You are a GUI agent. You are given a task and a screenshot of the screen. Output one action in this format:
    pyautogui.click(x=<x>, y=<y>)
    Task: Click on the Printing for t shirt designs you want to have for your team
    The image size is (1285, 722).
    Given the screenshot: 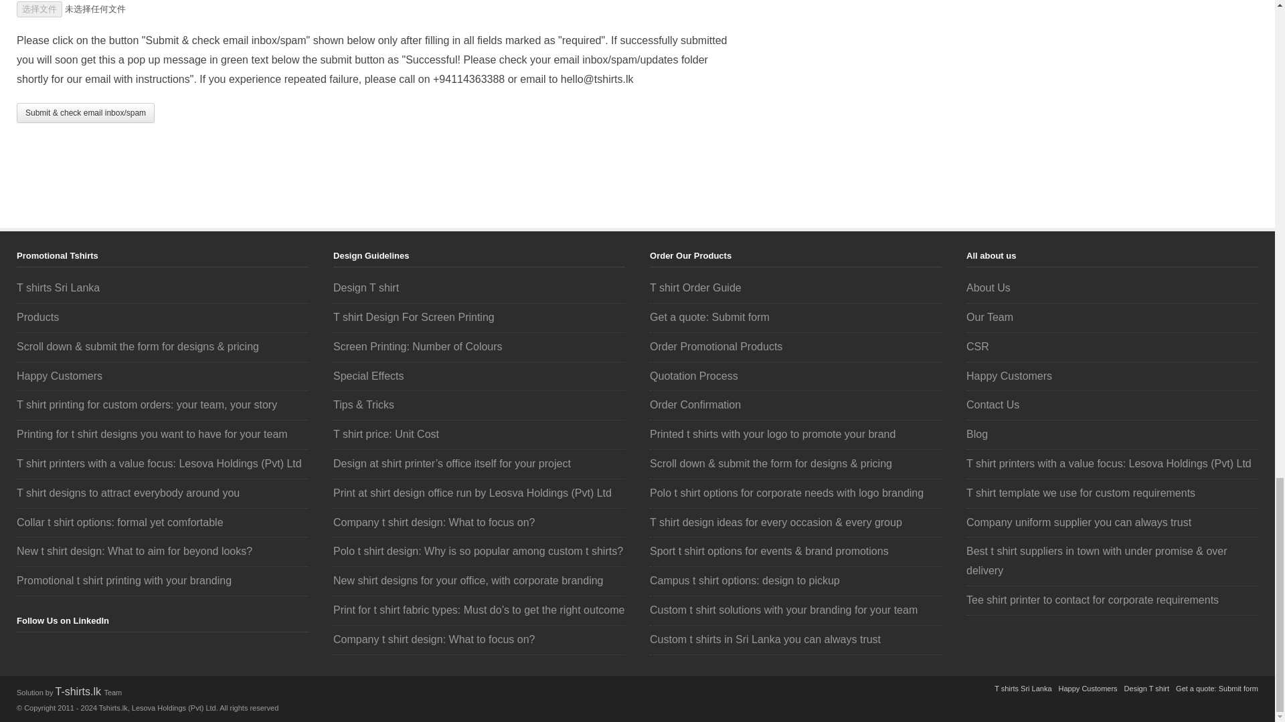 What is the action you would take?
    pyautogui.click(x=152, y=434)
    